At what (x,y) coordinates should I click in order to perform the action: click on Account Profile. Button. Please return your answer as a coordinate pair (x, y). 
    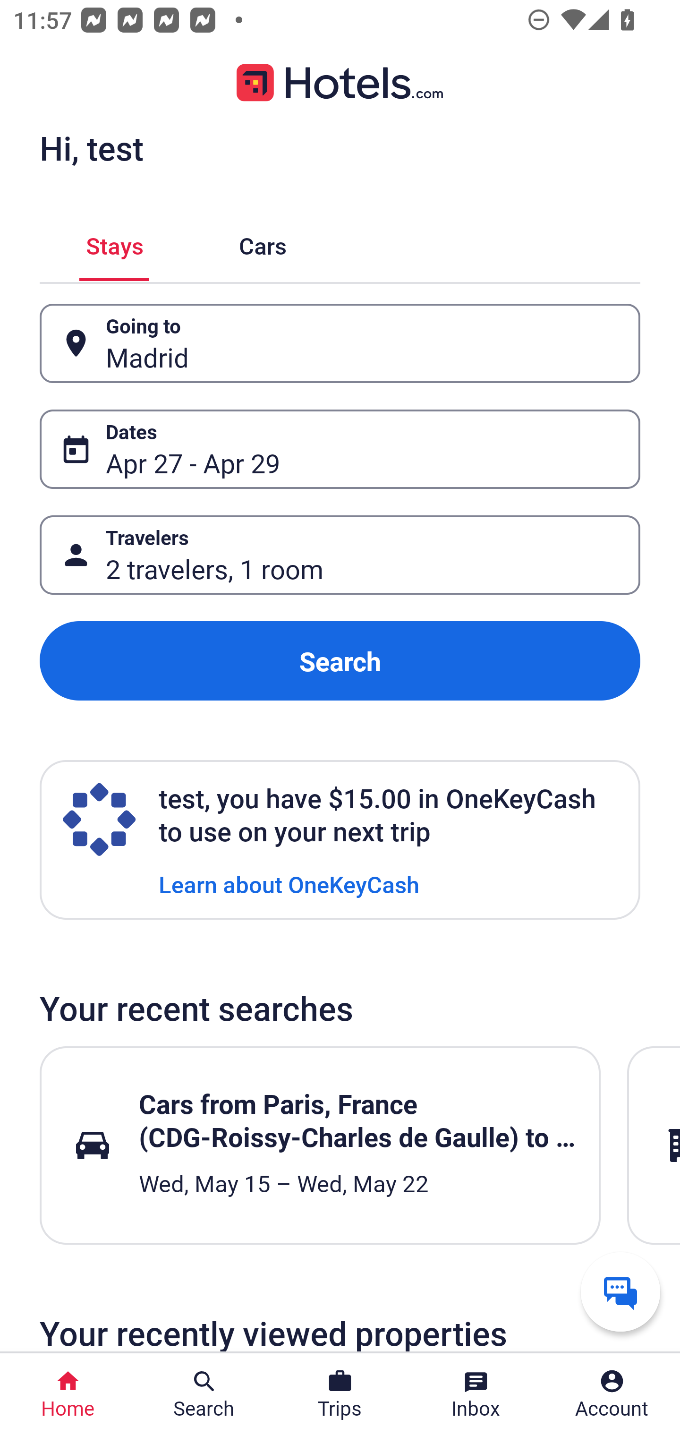
    Looking at the image, I should click on (612, 1394).